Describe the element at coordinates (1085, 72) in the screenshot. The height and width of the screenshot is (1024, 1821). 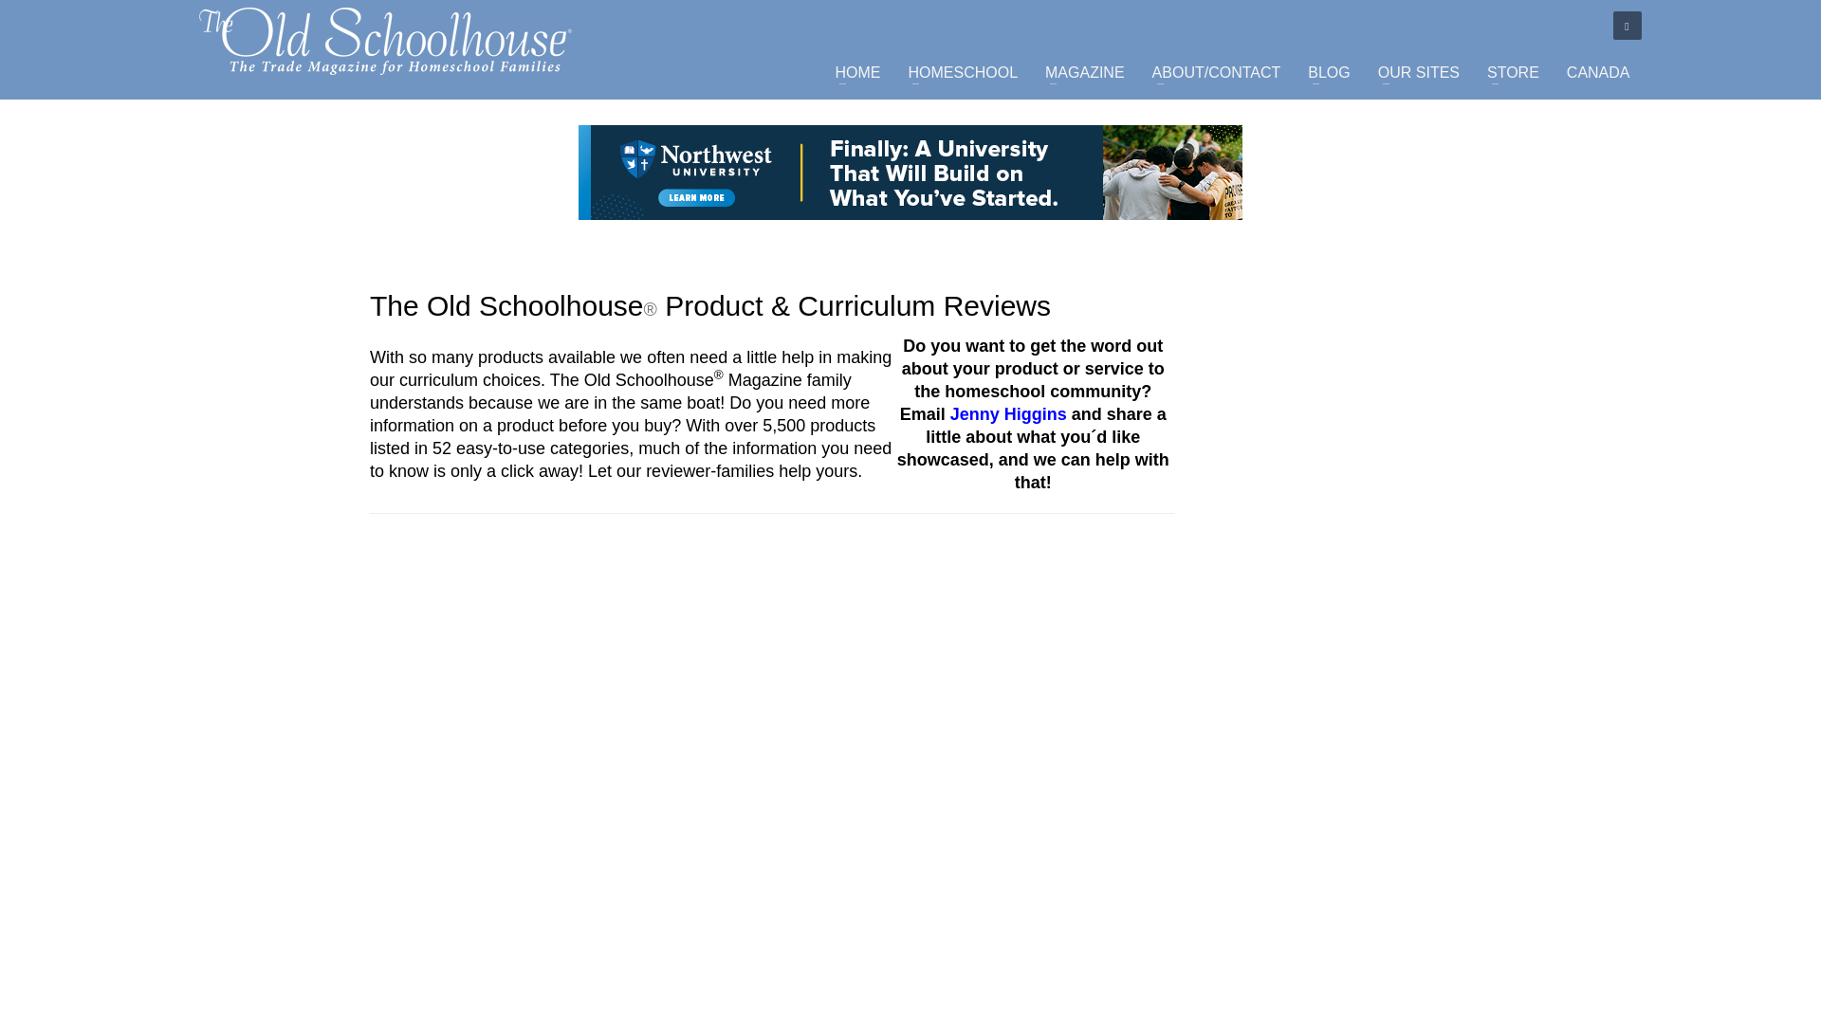
I see `MAGAZINE` at that location.